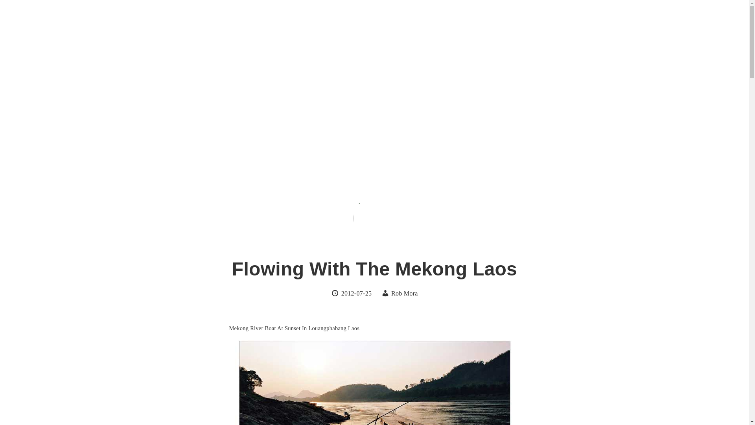  I want to click on Sitemap, so click(527, 27).